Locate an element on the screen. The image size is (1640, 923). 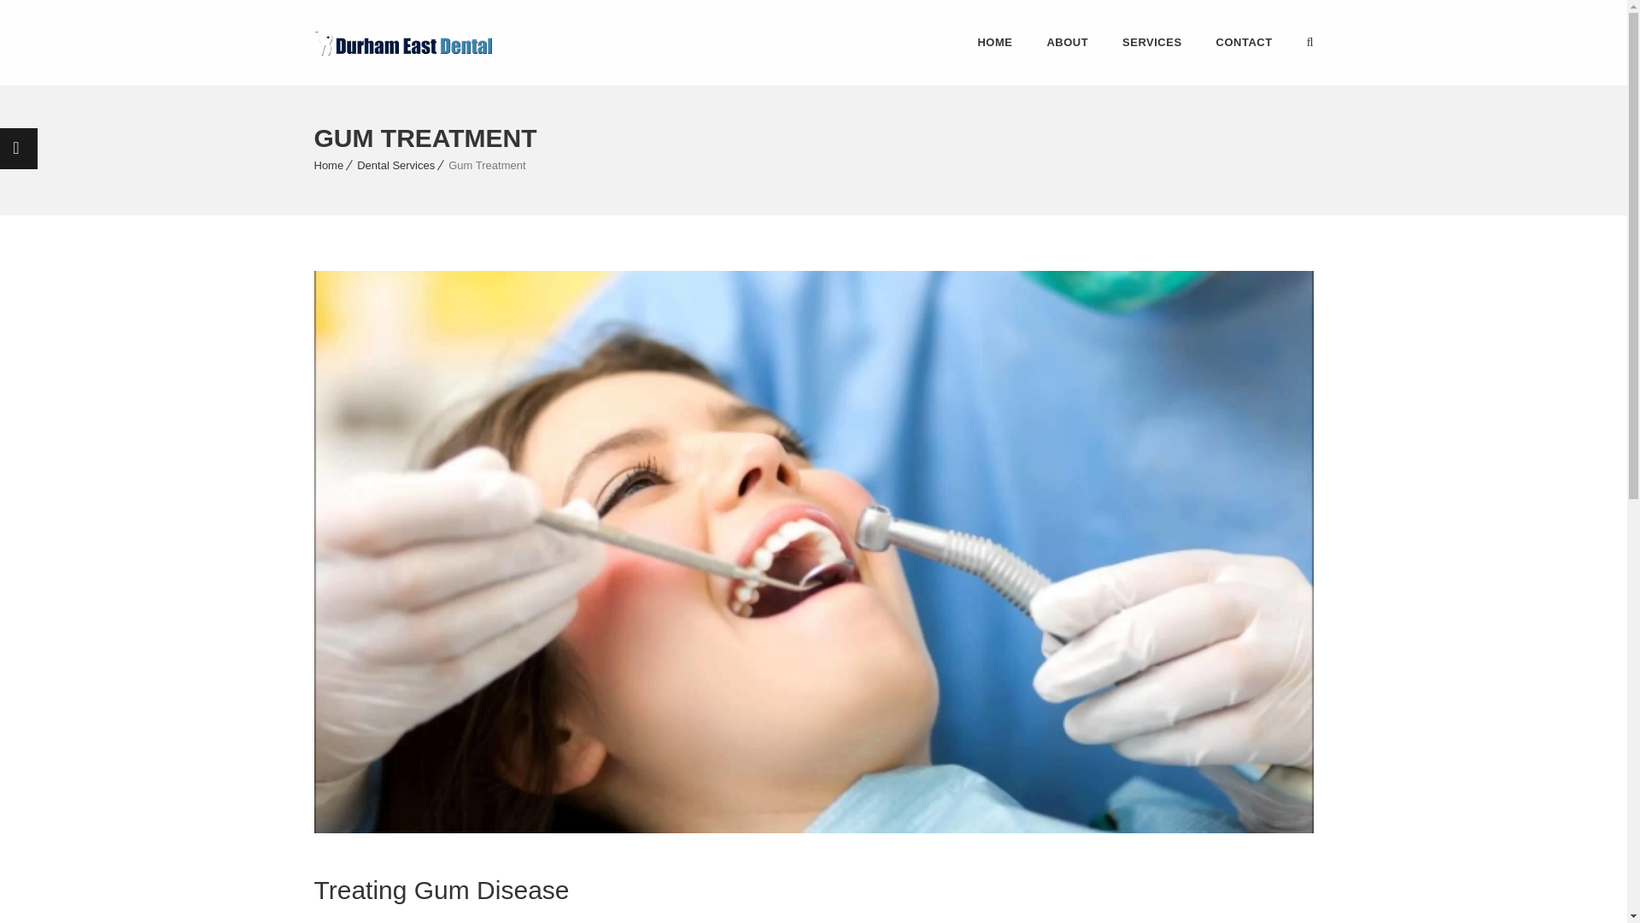
ABOUT is located at coordinates (1068, 43).